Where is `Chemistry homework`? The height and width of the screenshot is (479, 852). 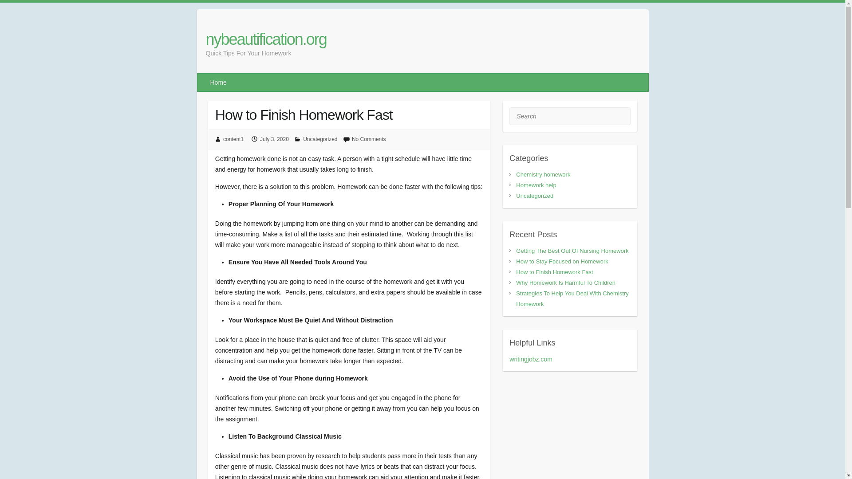
Chemistry homework is located at coordinates (543, 174).